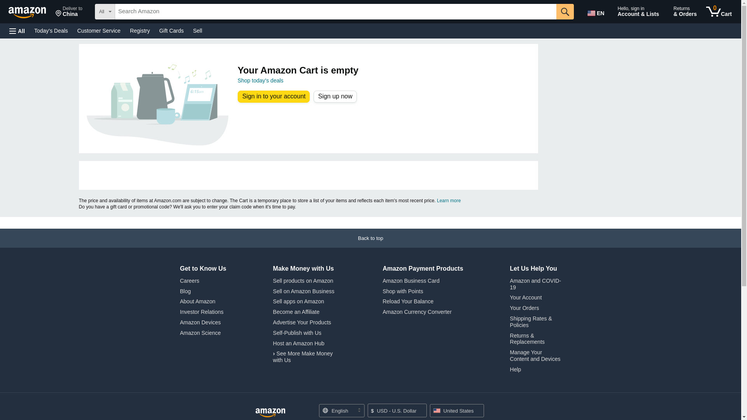 The image size is (747, 420). What do you see at coordinates (197, 301) in the screenshot?
I see `About Amazon` at bounding box center [197, 301].